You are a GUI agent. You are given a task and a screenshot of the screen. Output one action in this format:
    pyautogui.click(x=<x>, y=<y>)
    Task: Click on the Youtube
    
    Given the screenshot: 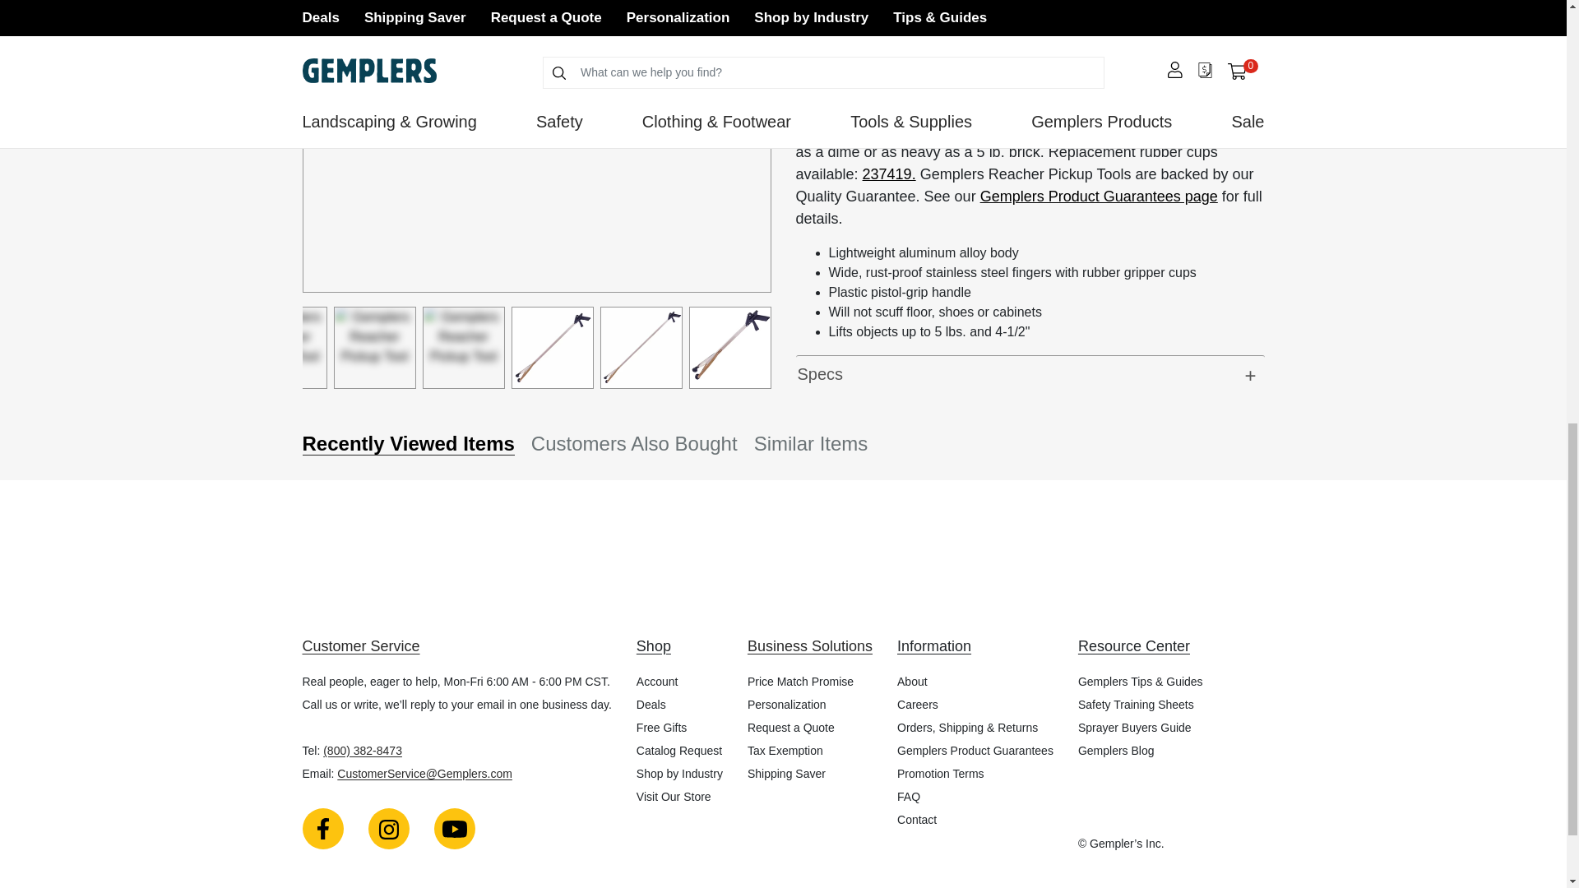 What is the action you would take?
    pyautogui.click(x=454, y=828)
    